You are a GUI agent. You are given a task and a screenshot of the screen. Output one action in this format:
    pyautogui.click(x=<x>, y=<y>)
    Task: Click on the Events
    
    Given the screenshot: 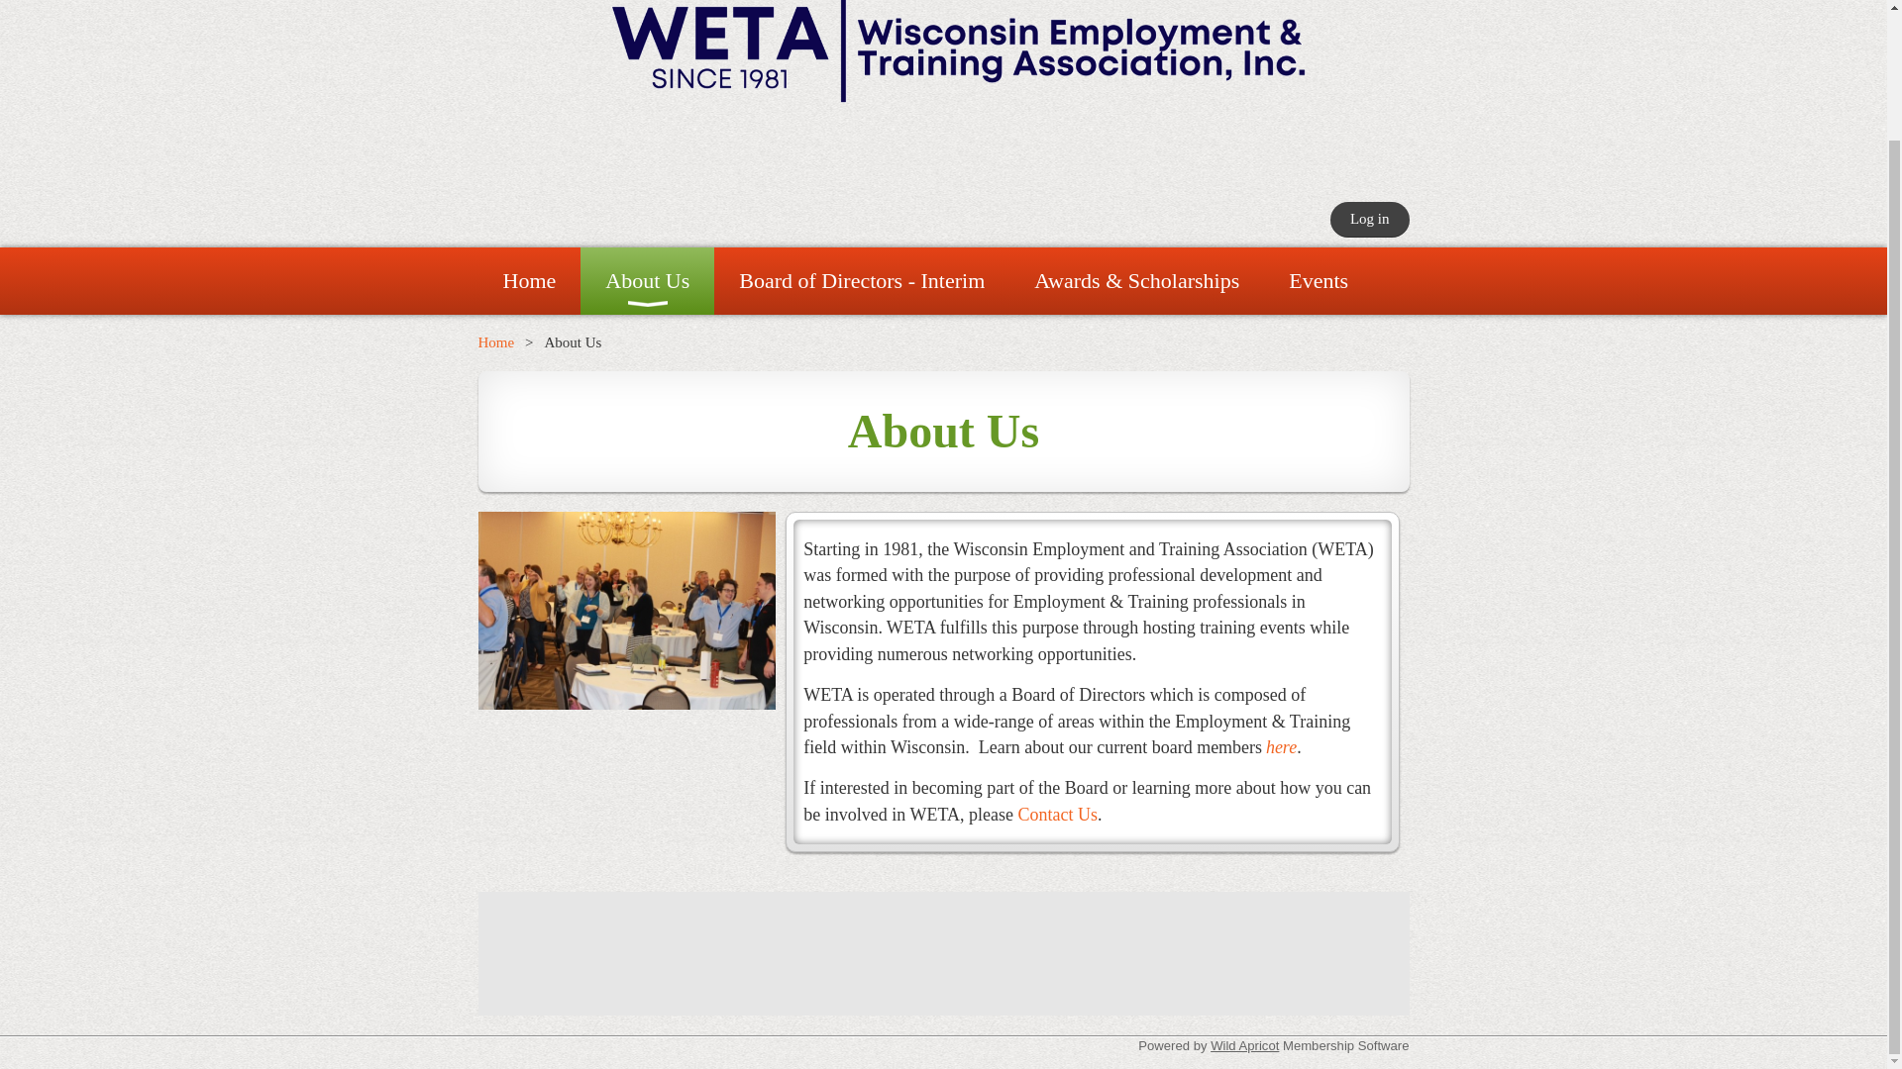 What is the action you would take?
    pyautogui.click(x=1319, y=280)
    